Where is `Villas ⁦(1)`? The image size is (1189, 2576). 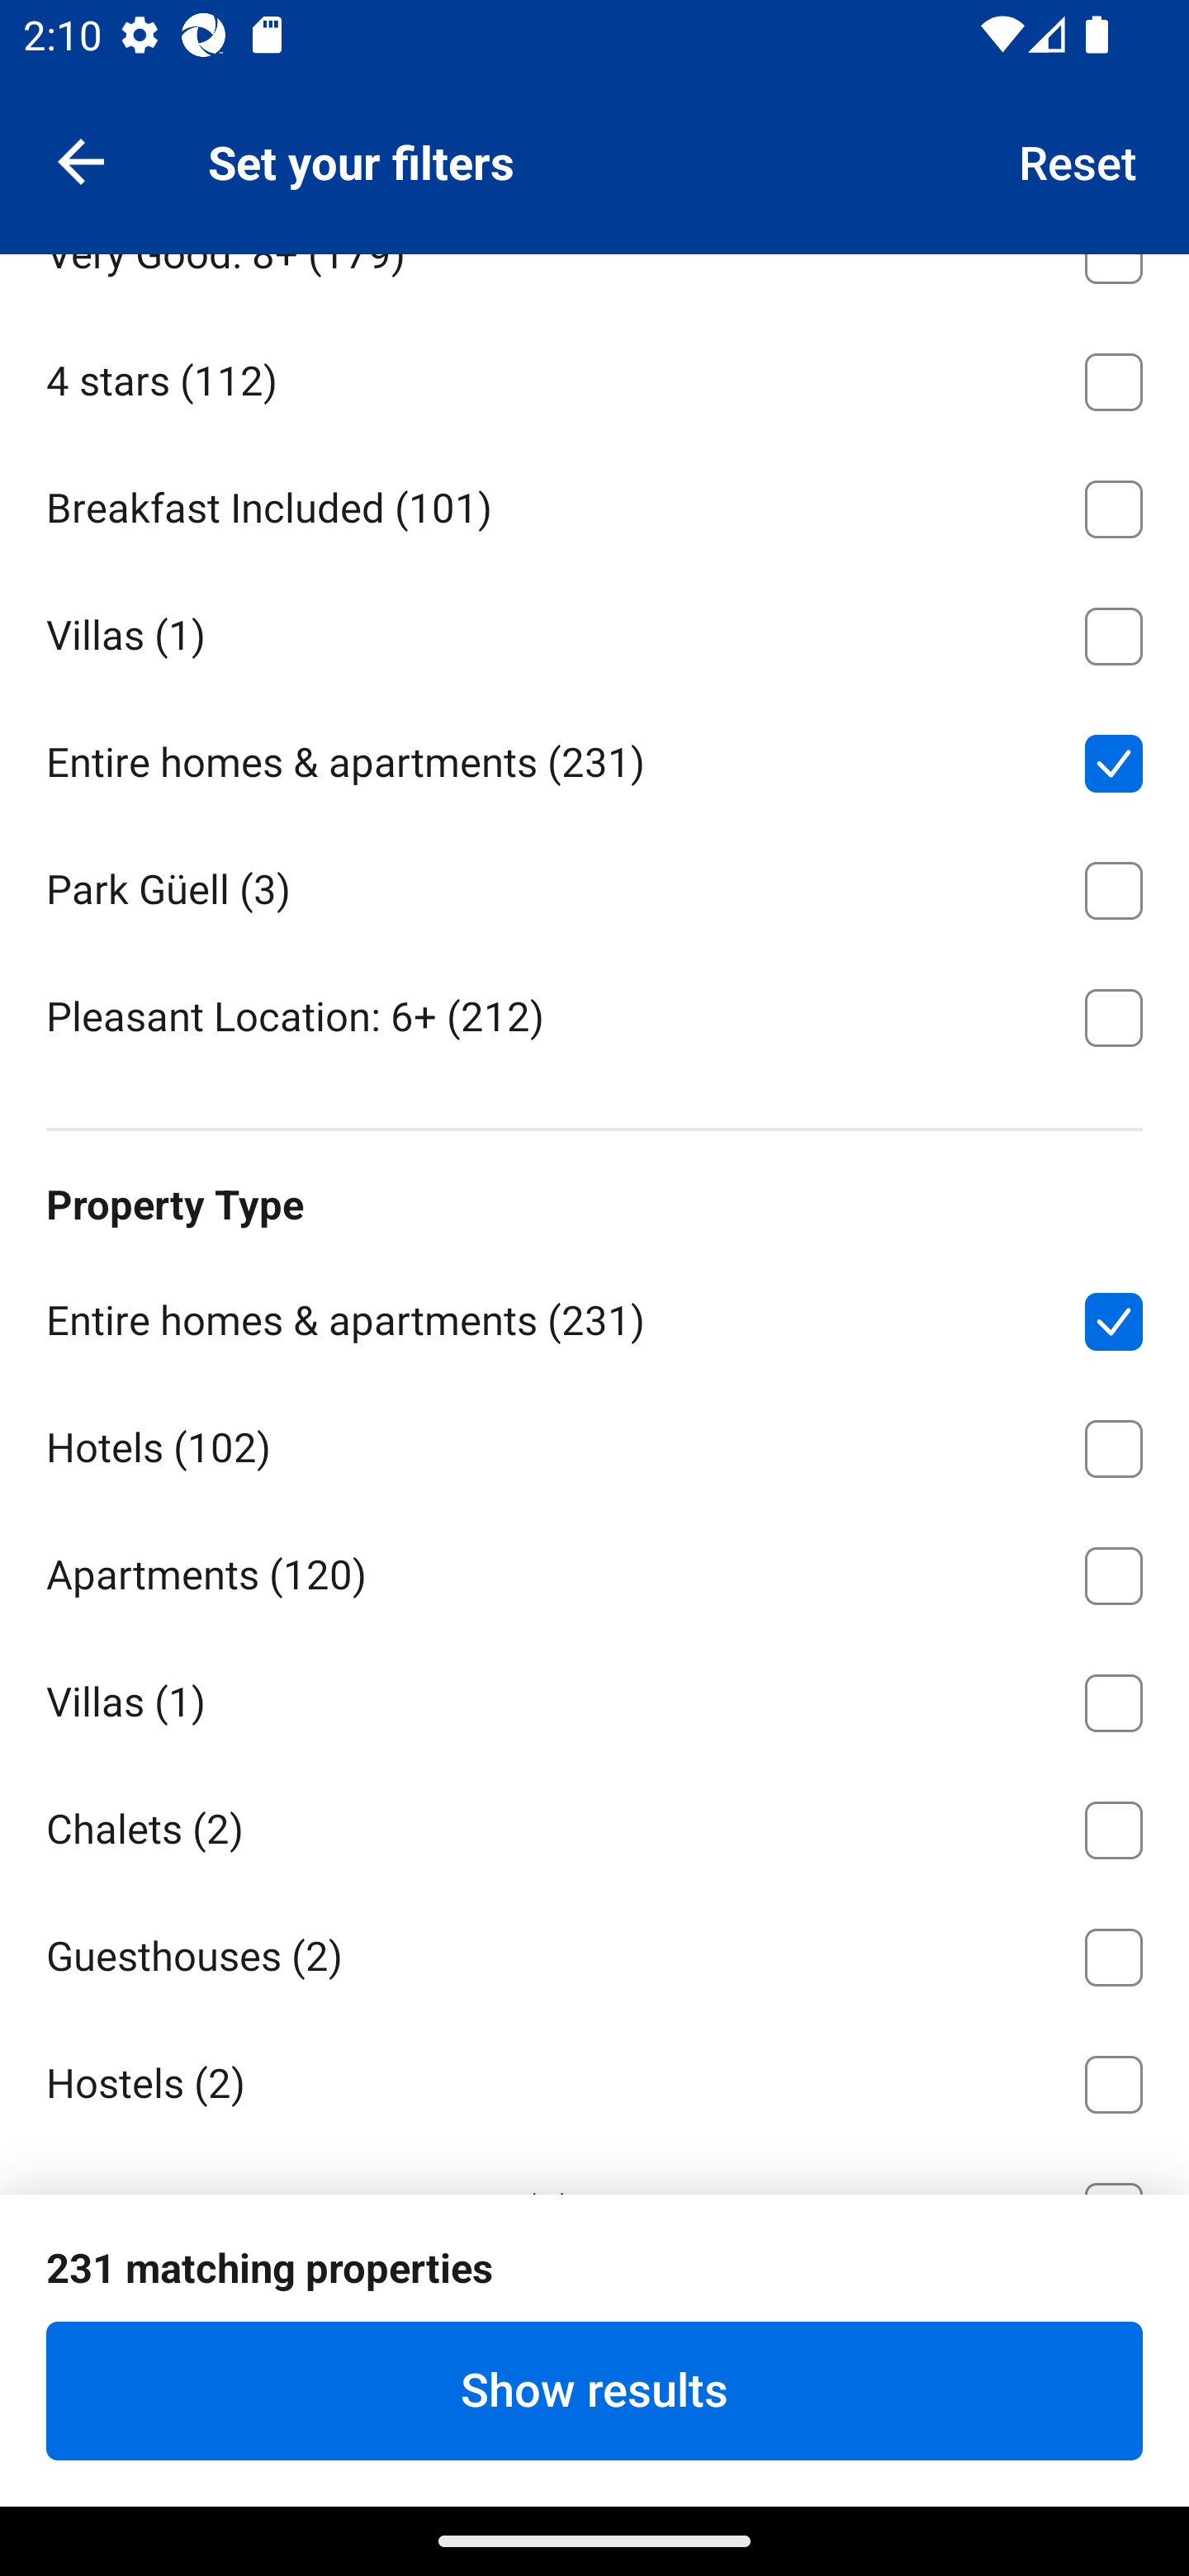
Villas ⁦(1) is located at coordinates (594, 631).